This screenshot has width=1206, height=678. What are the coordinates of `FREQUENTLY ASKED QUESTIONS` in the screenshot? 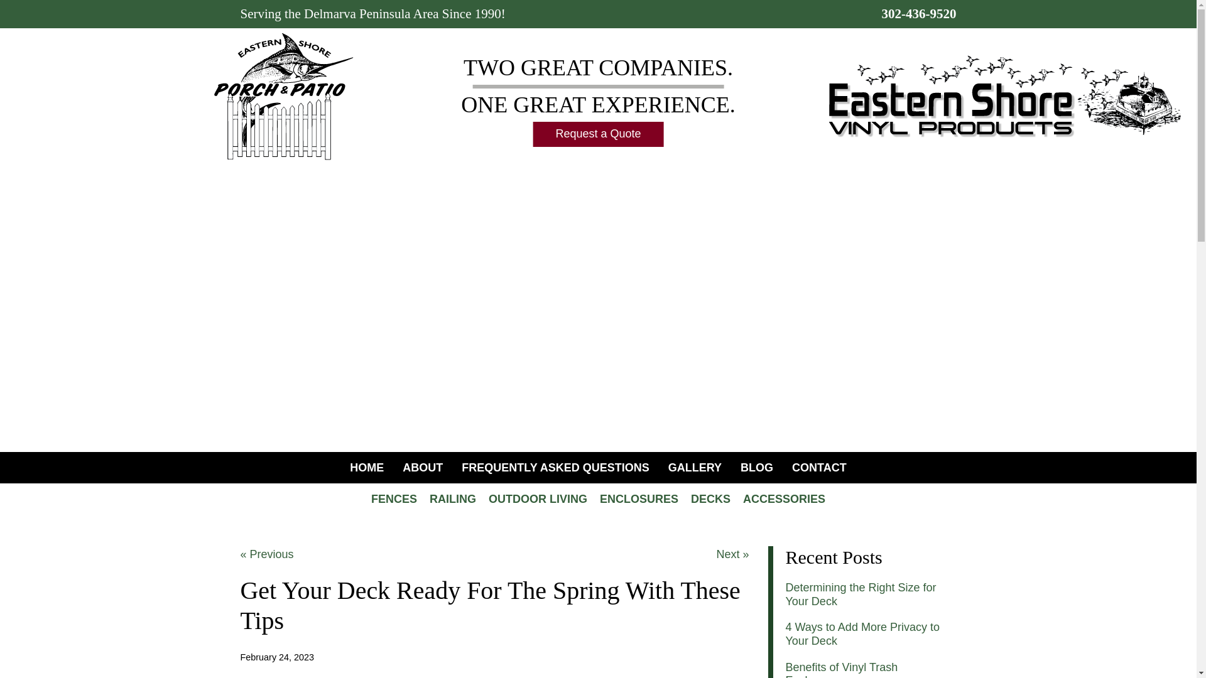 It's located at (555, 468).